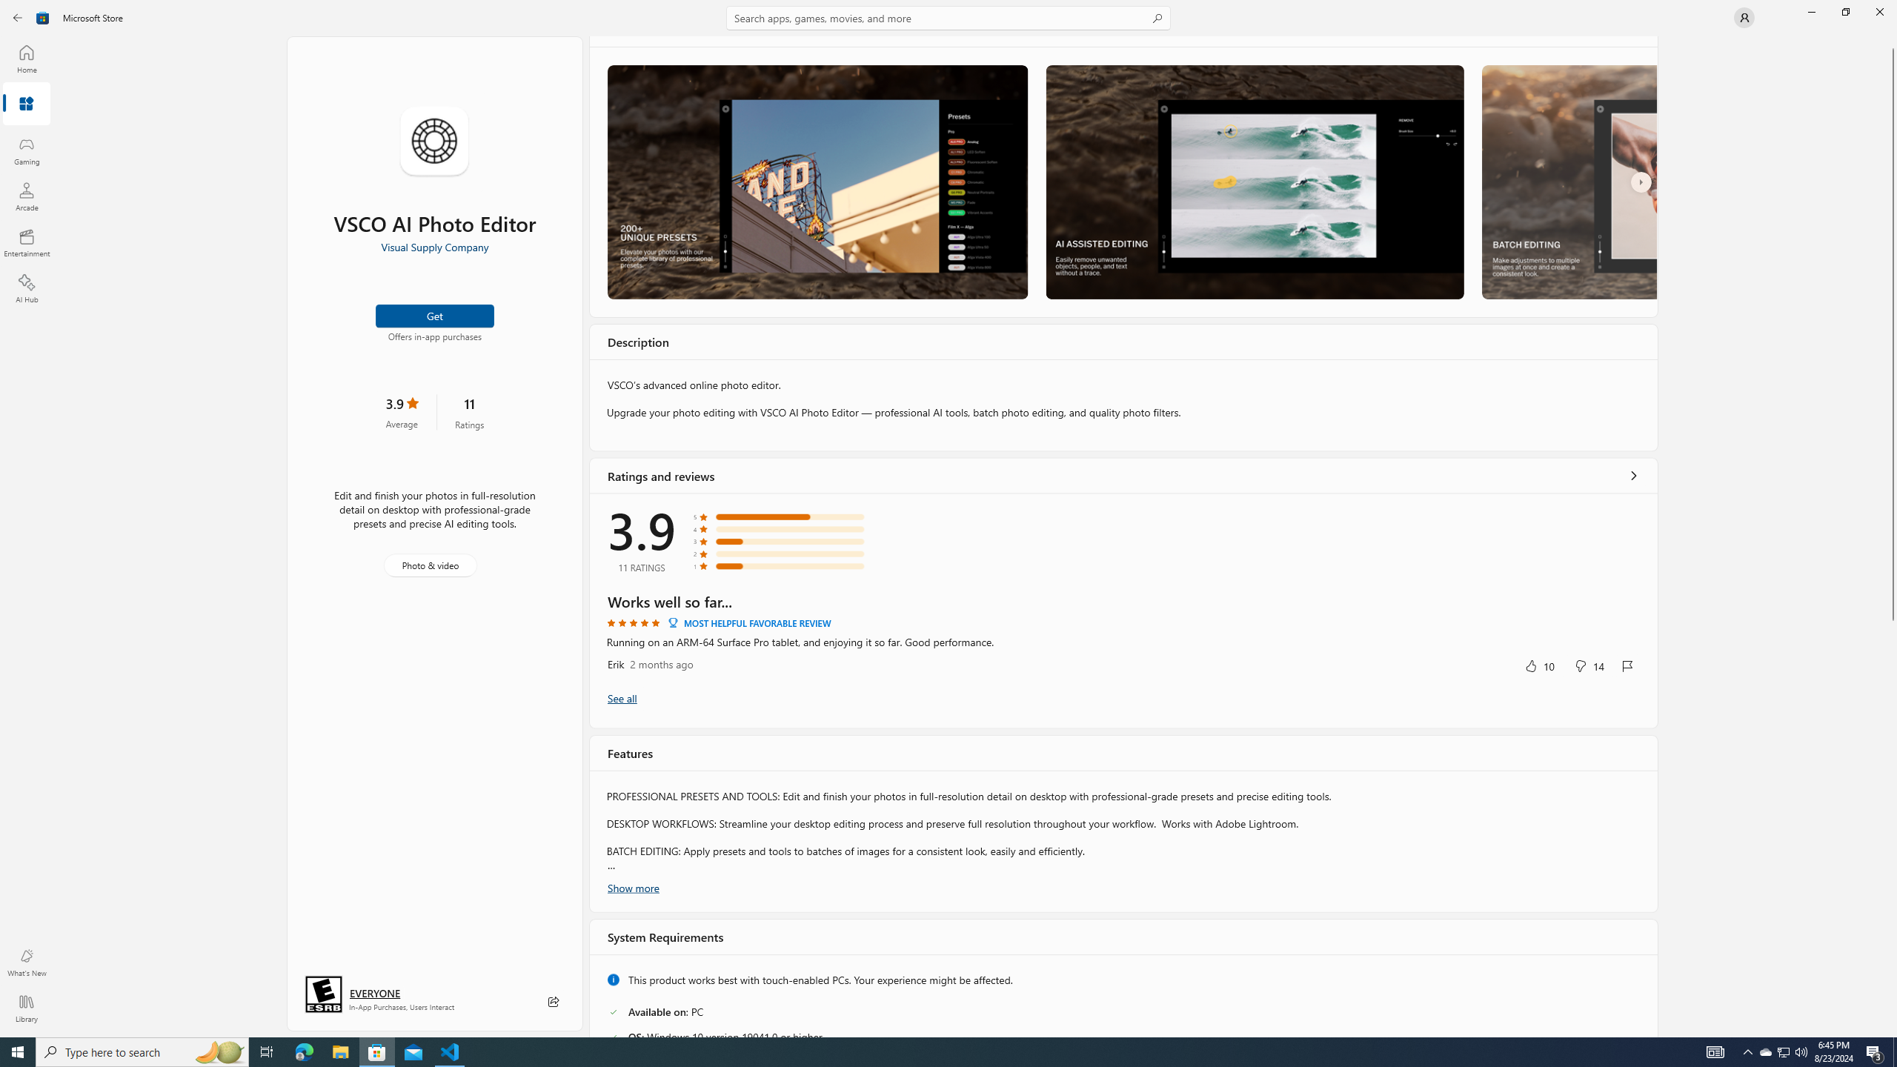 The image size is (1897, 1067). I want to click on Home, so click(27, 59).